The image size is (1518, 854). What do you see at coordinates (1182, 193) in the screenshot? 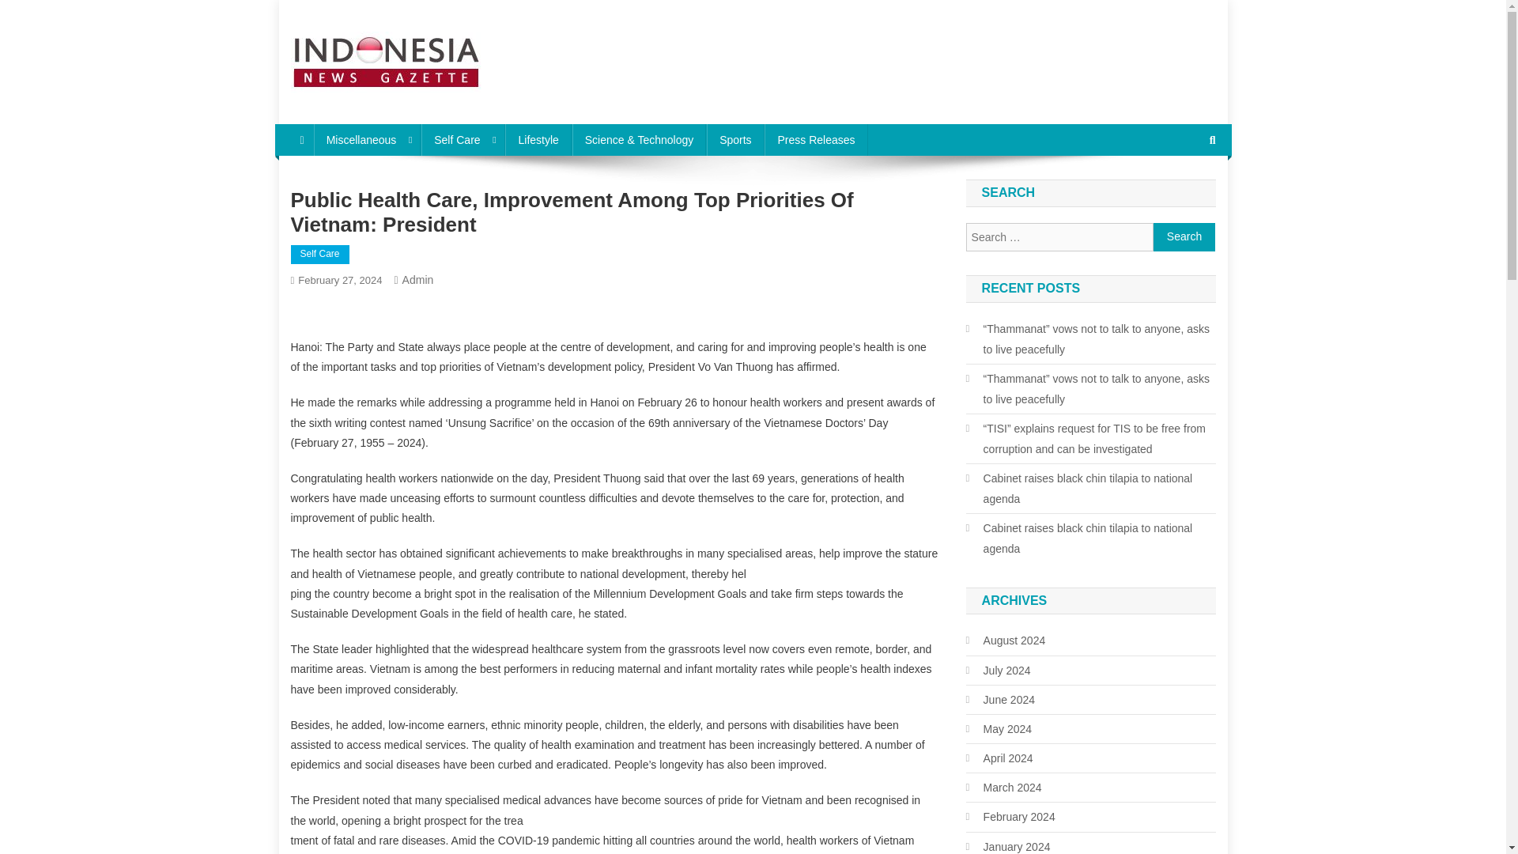
I see `Search` at bounding box center [1182, 193].